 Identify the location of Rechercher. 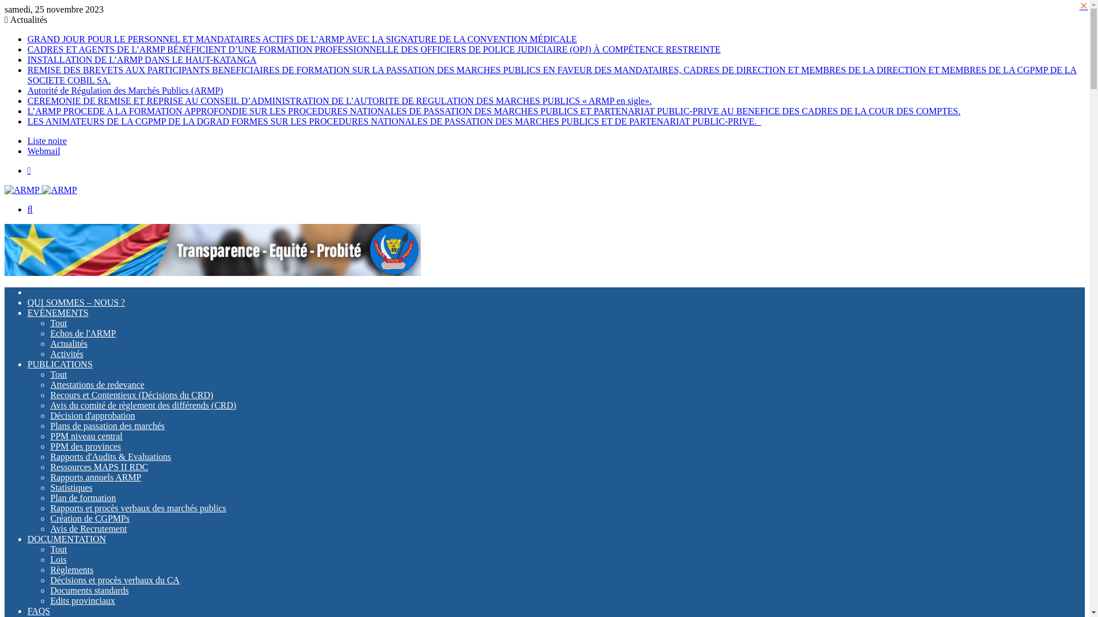
(30, 209).